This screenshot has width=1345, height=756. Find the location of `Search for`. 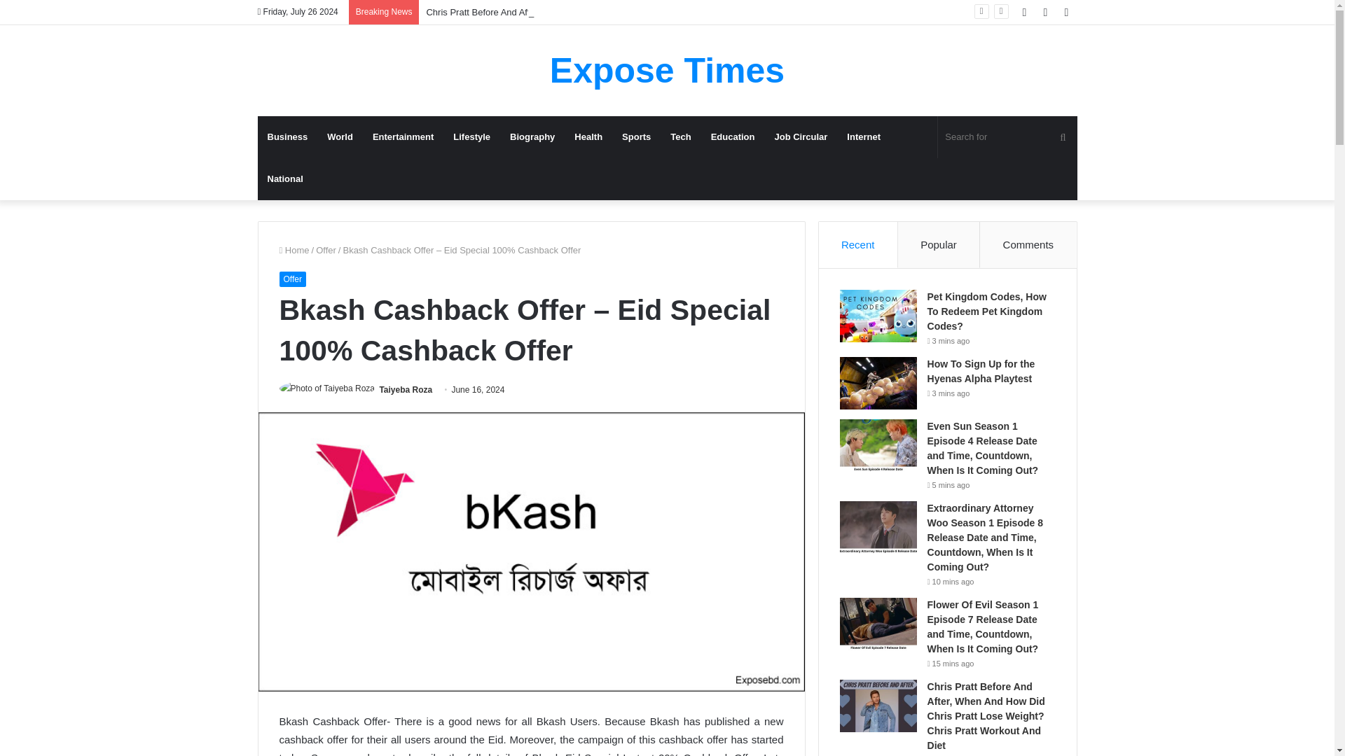

Search for is located at coordinates (1007, 137).